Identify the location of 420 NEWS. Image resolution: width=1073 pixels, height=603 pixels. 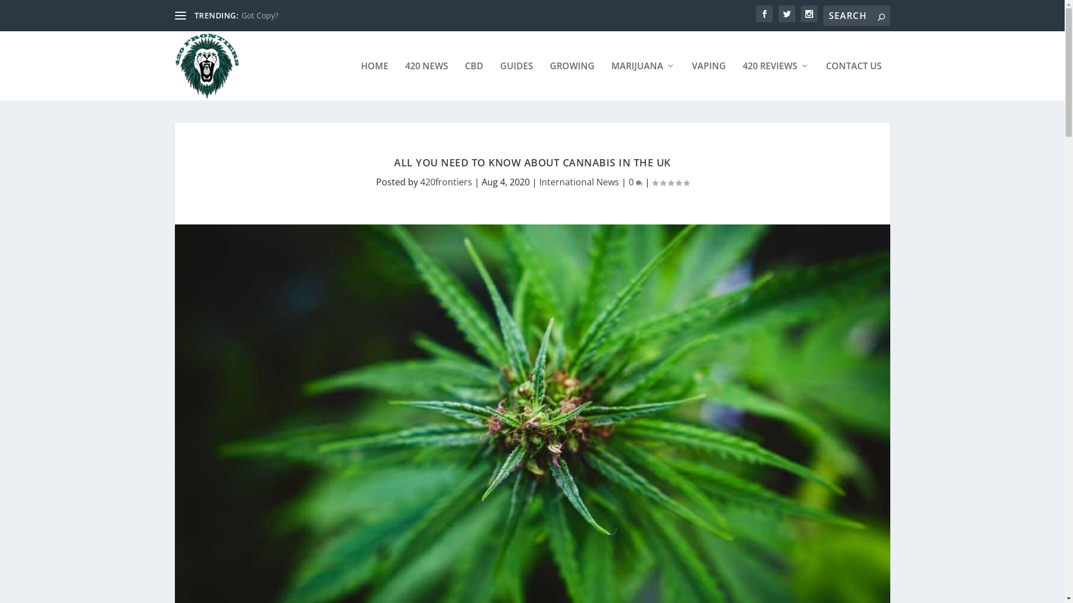
(426, 81).